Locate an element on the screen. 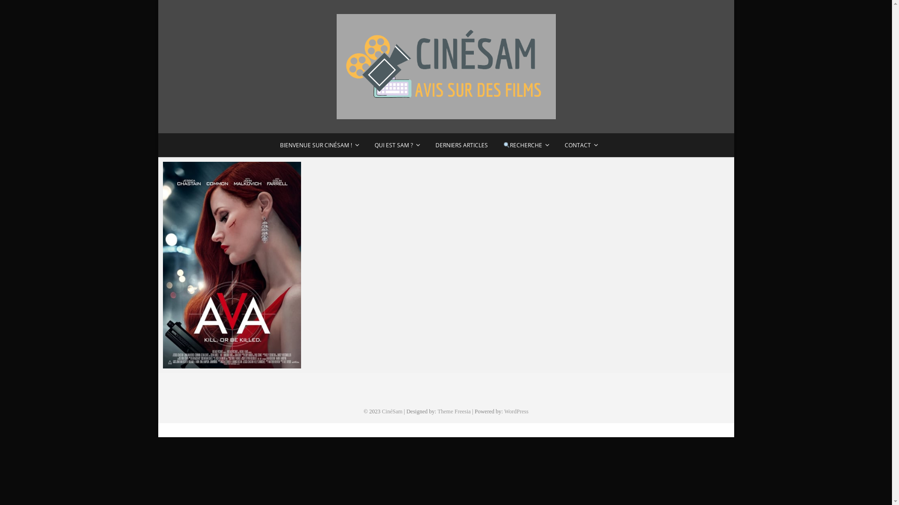  Theme Freesia is located at coordinates (454, 411).